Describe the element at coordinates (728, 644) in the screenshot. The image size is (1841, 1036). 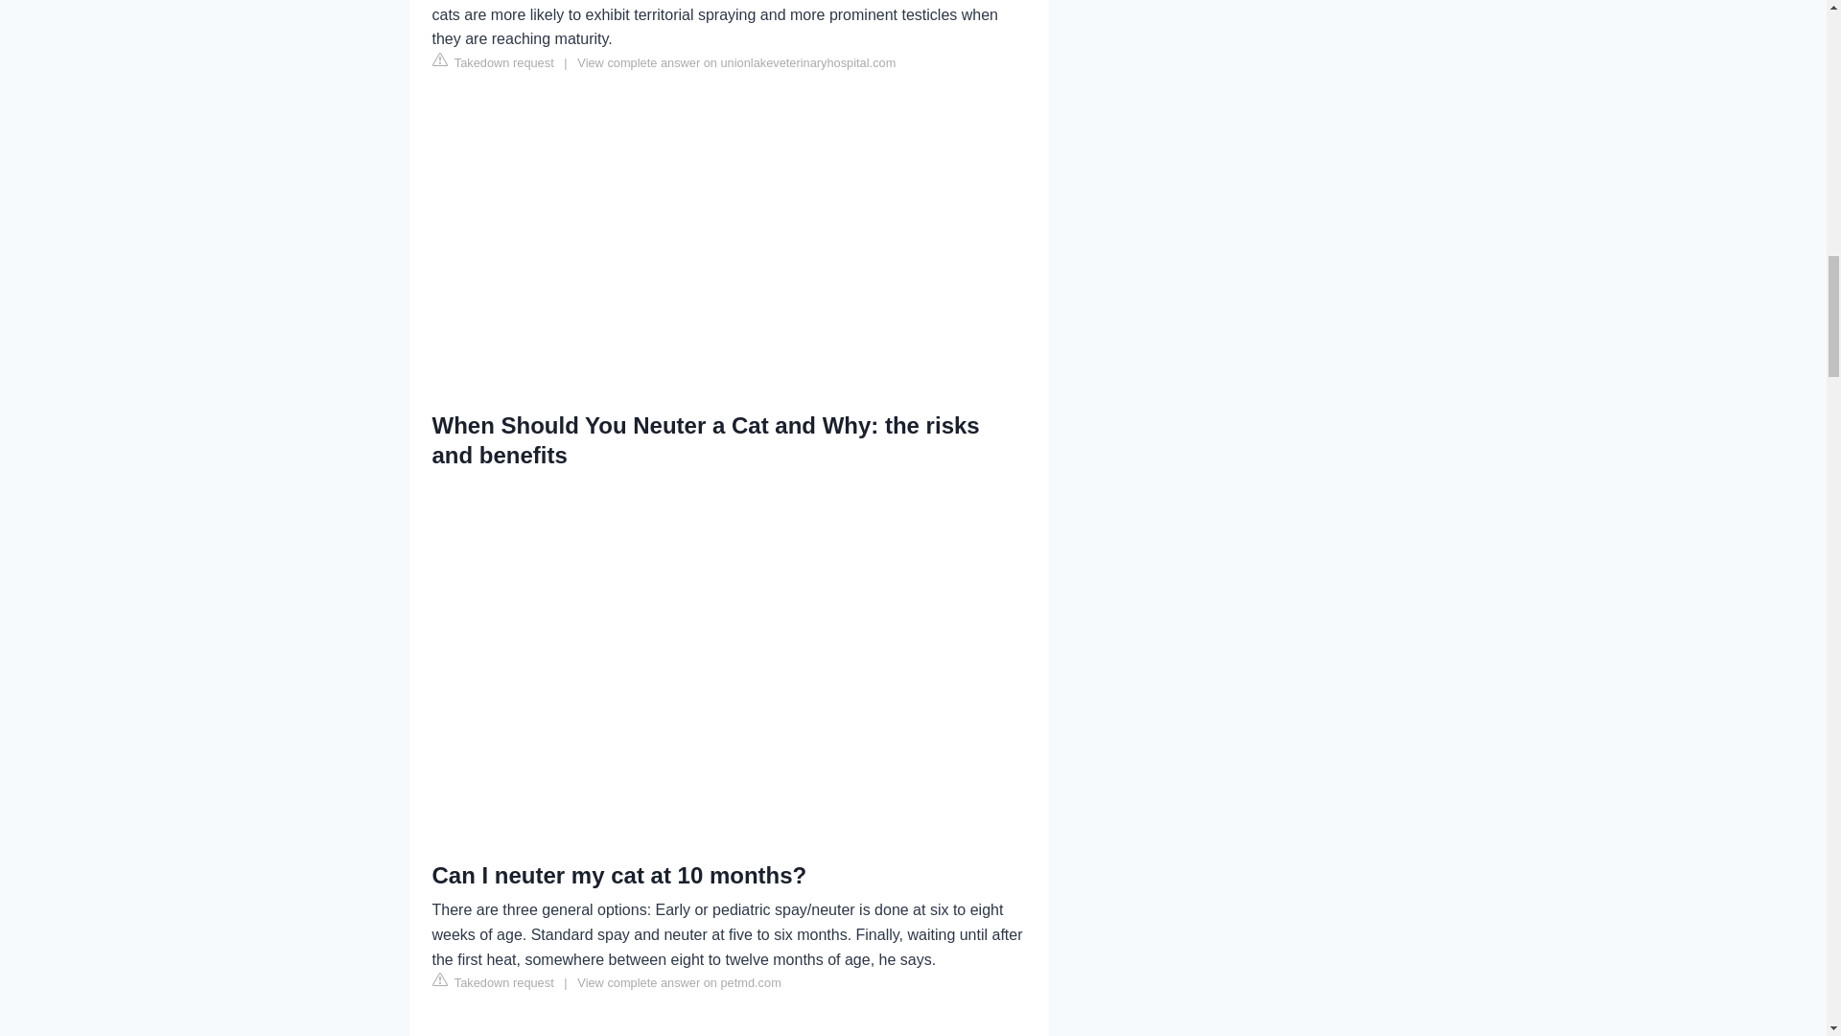
I see `When Should You Neuter a Cat and Why: the risks and benefits` at that location.